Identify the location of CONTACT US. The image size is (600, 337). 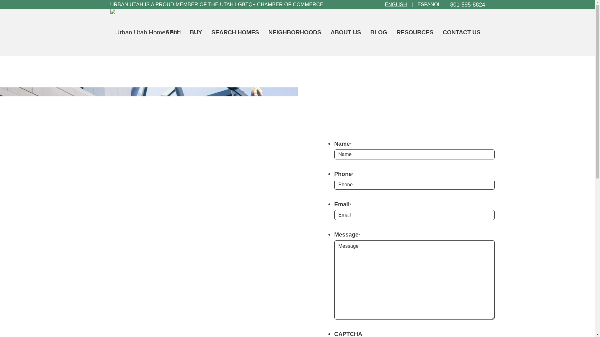
(462, 32).